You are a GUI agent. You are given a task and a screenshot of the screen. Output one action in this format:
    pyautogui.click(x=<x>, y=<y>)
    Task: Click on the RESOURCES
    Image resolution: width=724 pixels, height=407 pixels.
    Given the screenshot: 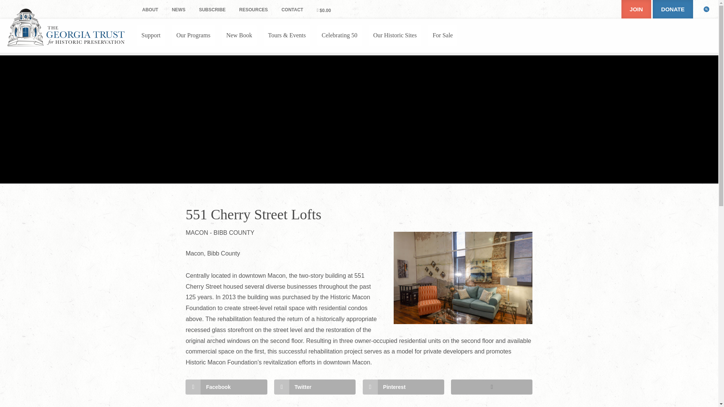 What is the action you would take?
    pyautogui.click(x=253, y=10)
    